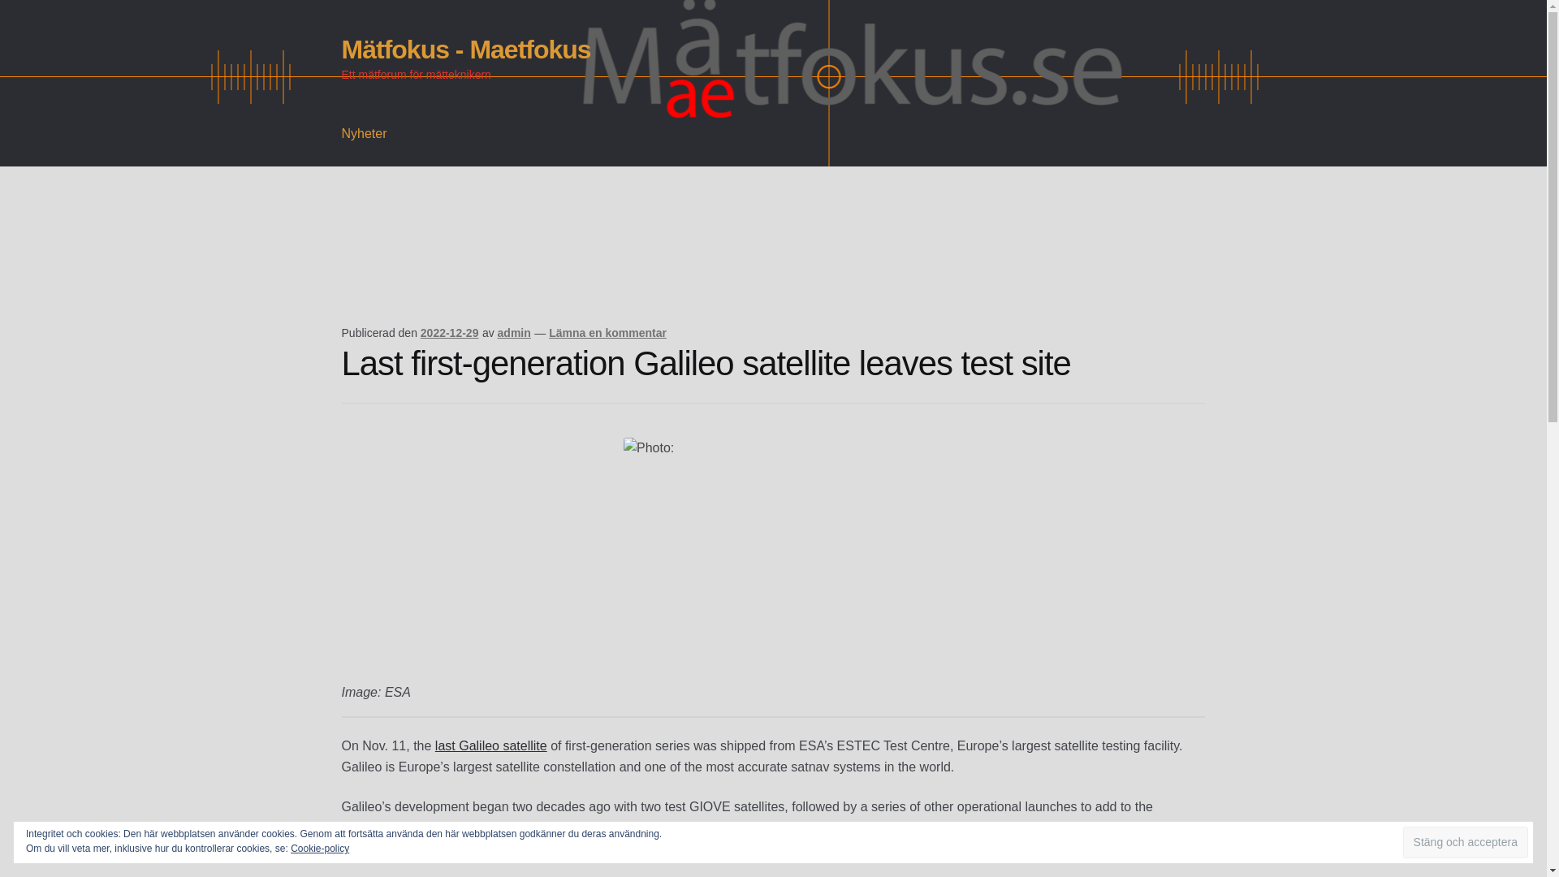  What do you see at coordinates (490, 745) in the screenshot?
I see `last Galileo satellite` at bounding box center [490, 745].